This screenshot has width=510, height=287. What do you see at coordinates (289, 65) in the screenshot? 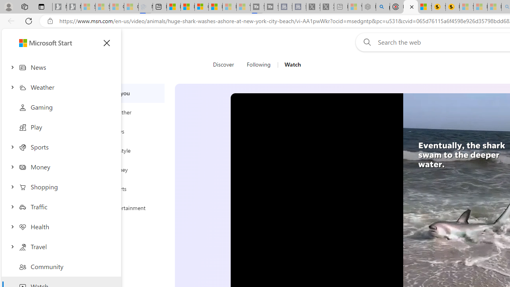
I see `Watch` at bounding box center [289, 65].